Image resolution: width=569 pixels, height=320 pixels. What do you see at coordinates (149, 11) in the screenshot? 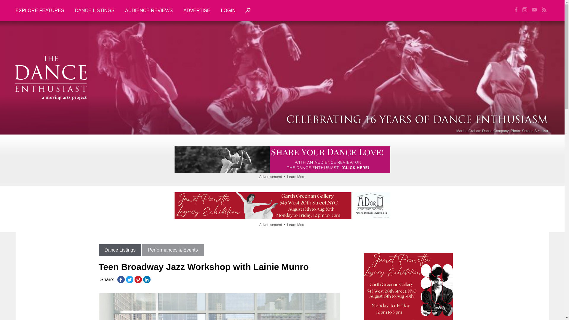
I see `AUDIENCE REVIEWS` at bounding box center [149, 11].